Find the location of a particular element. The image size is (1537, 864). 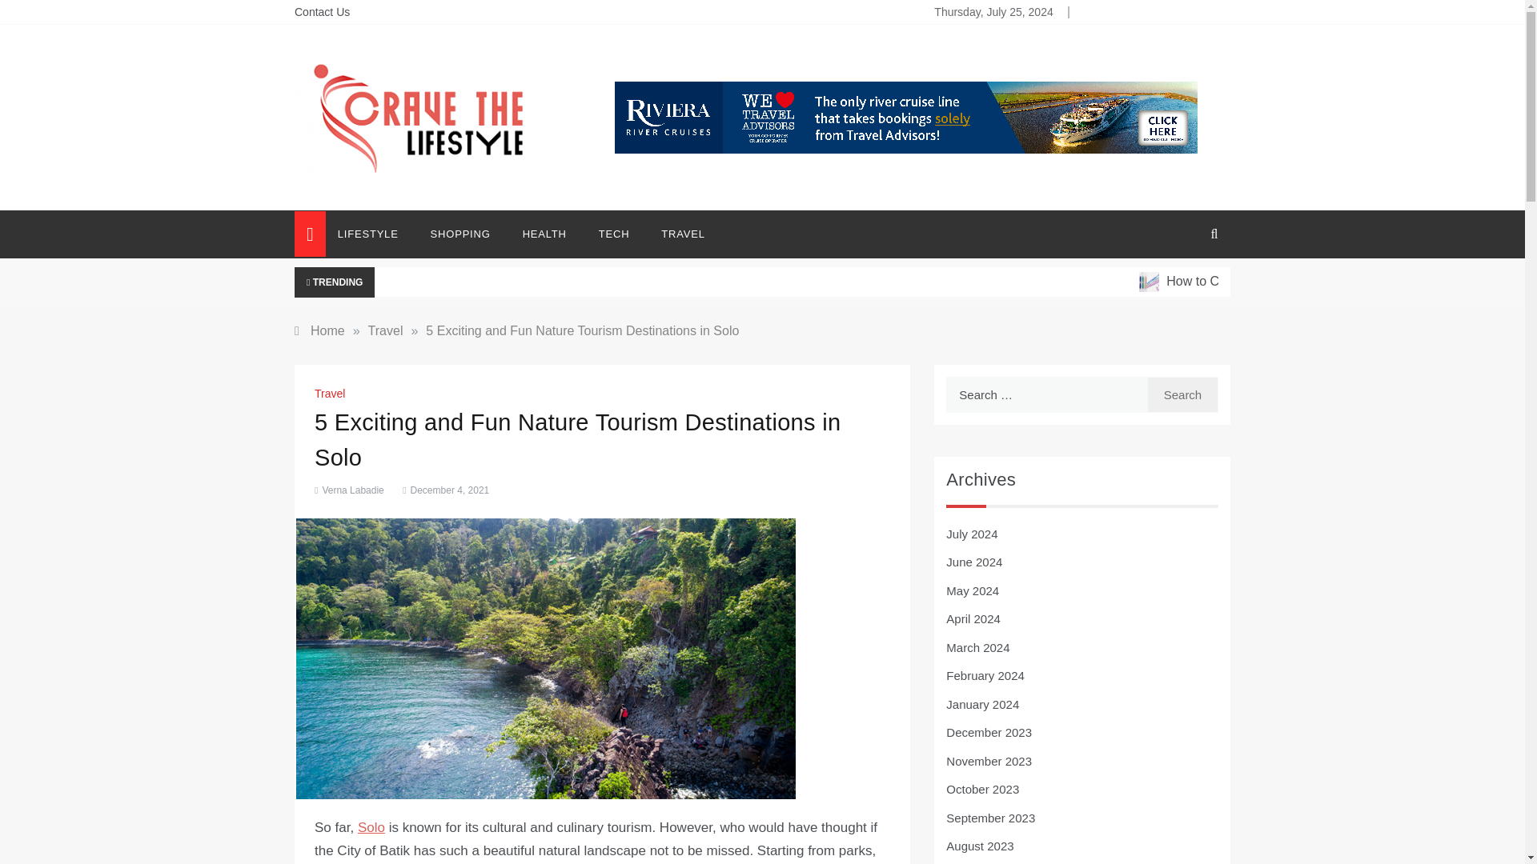

TRAVEL is located at coordinates (674, 234).